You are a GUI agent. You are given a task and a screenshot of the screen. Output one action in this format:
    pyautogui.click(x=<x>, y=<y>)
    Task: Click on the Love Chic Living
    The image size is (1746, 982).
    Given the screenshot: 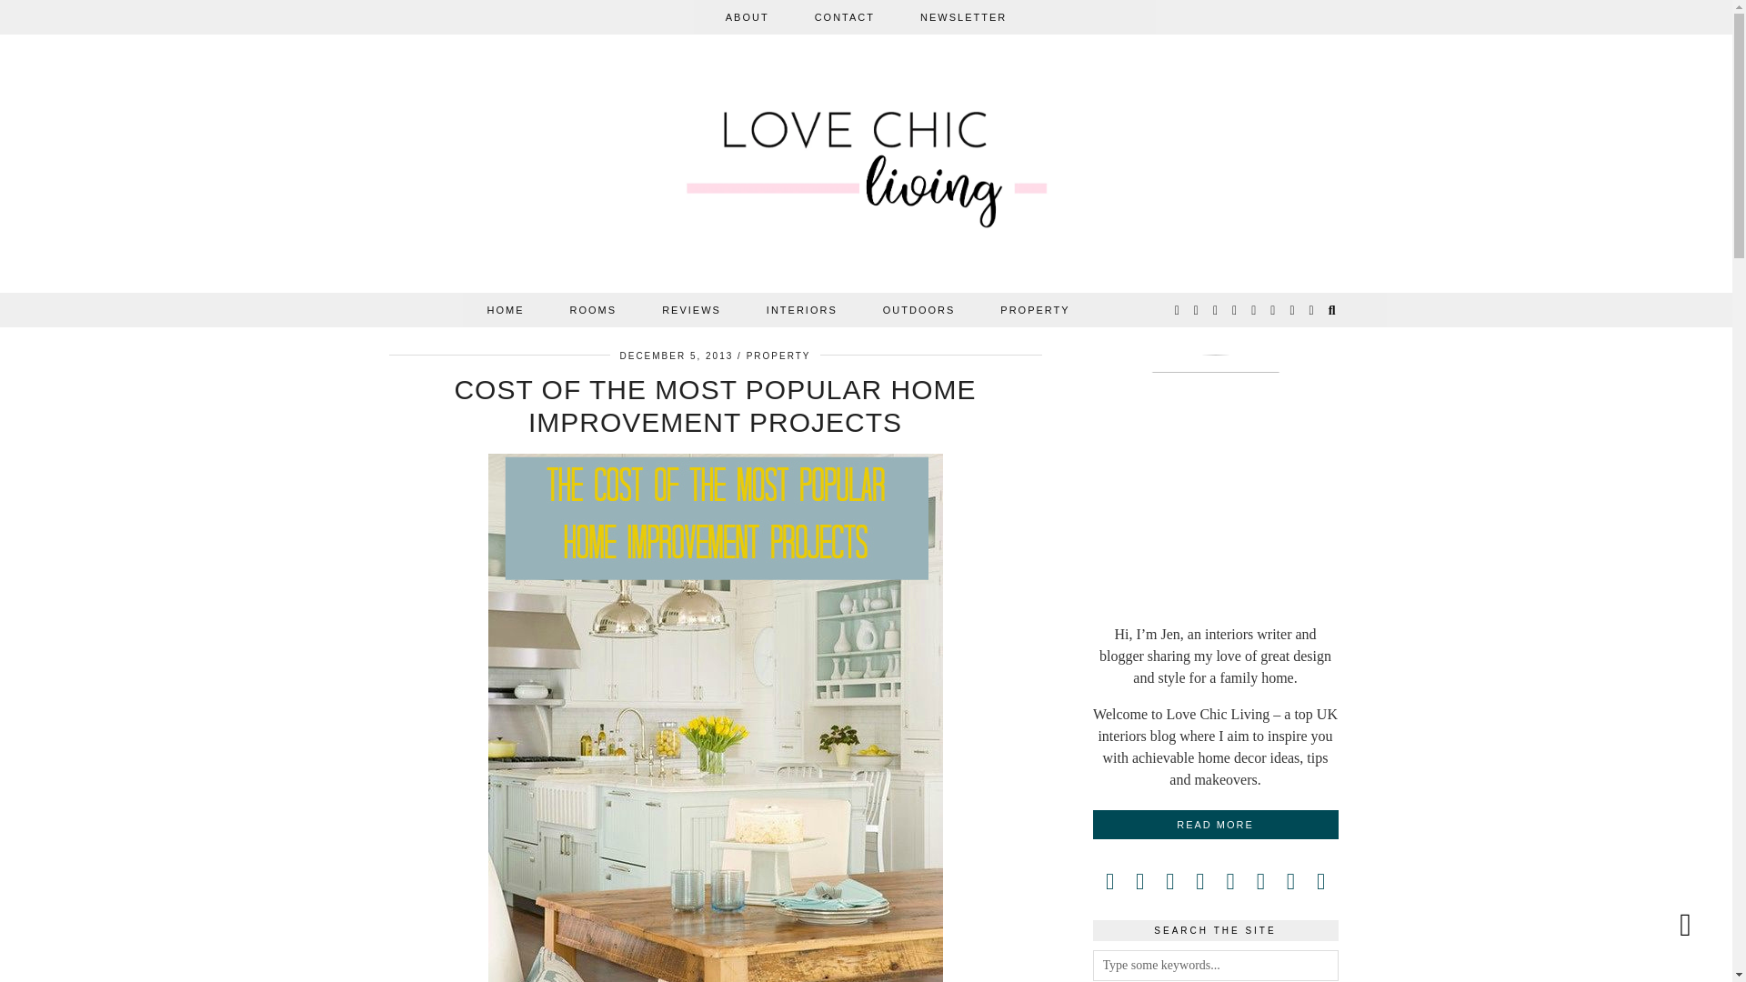 What is the action you would take?
    pyautogui.click(x=867, y=167)
    